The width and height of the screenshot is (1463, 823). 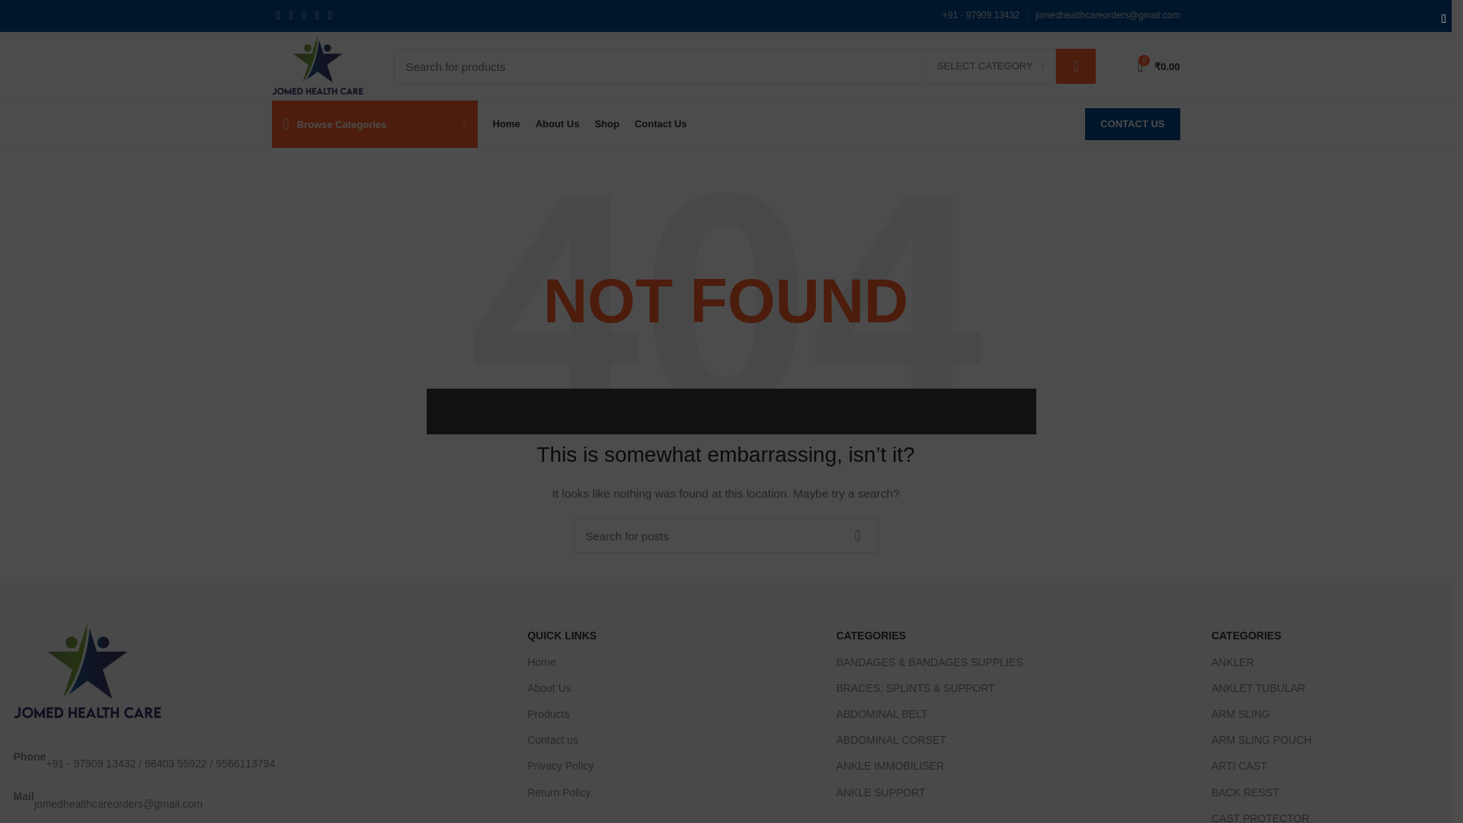 I want to click on Shopping cart, so click(x=1158, y=66).